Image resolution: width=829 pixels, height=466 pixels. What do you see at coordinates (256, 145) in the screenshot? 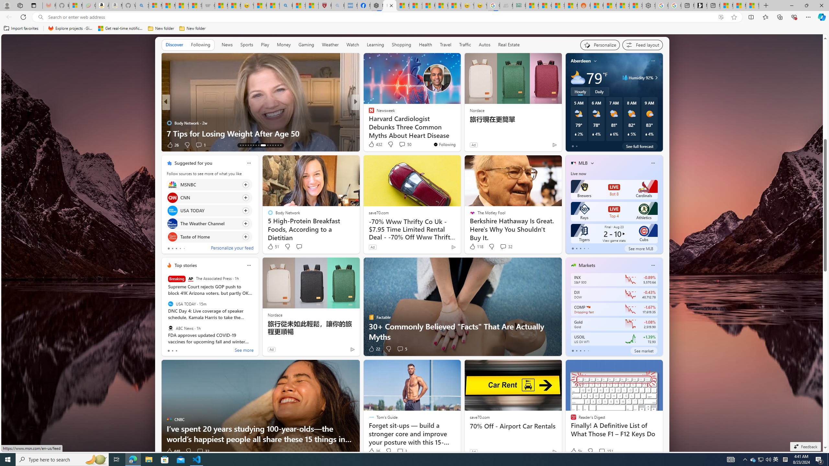
I see `AutomationID: tab-72` at bounding box center [256, 145].